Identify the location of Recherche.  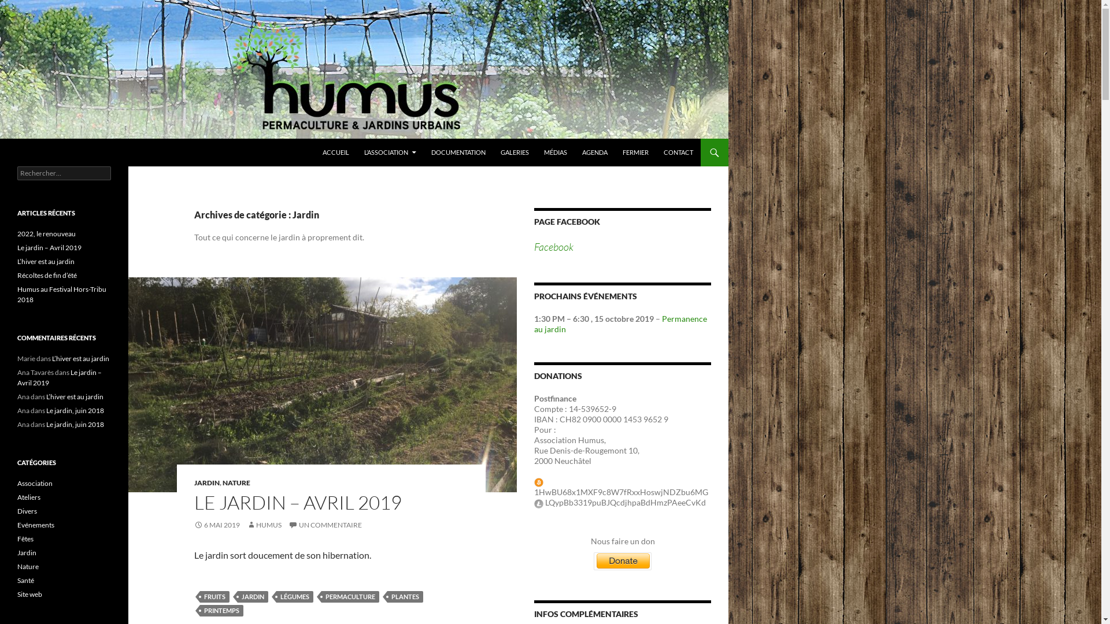
(2, 139).